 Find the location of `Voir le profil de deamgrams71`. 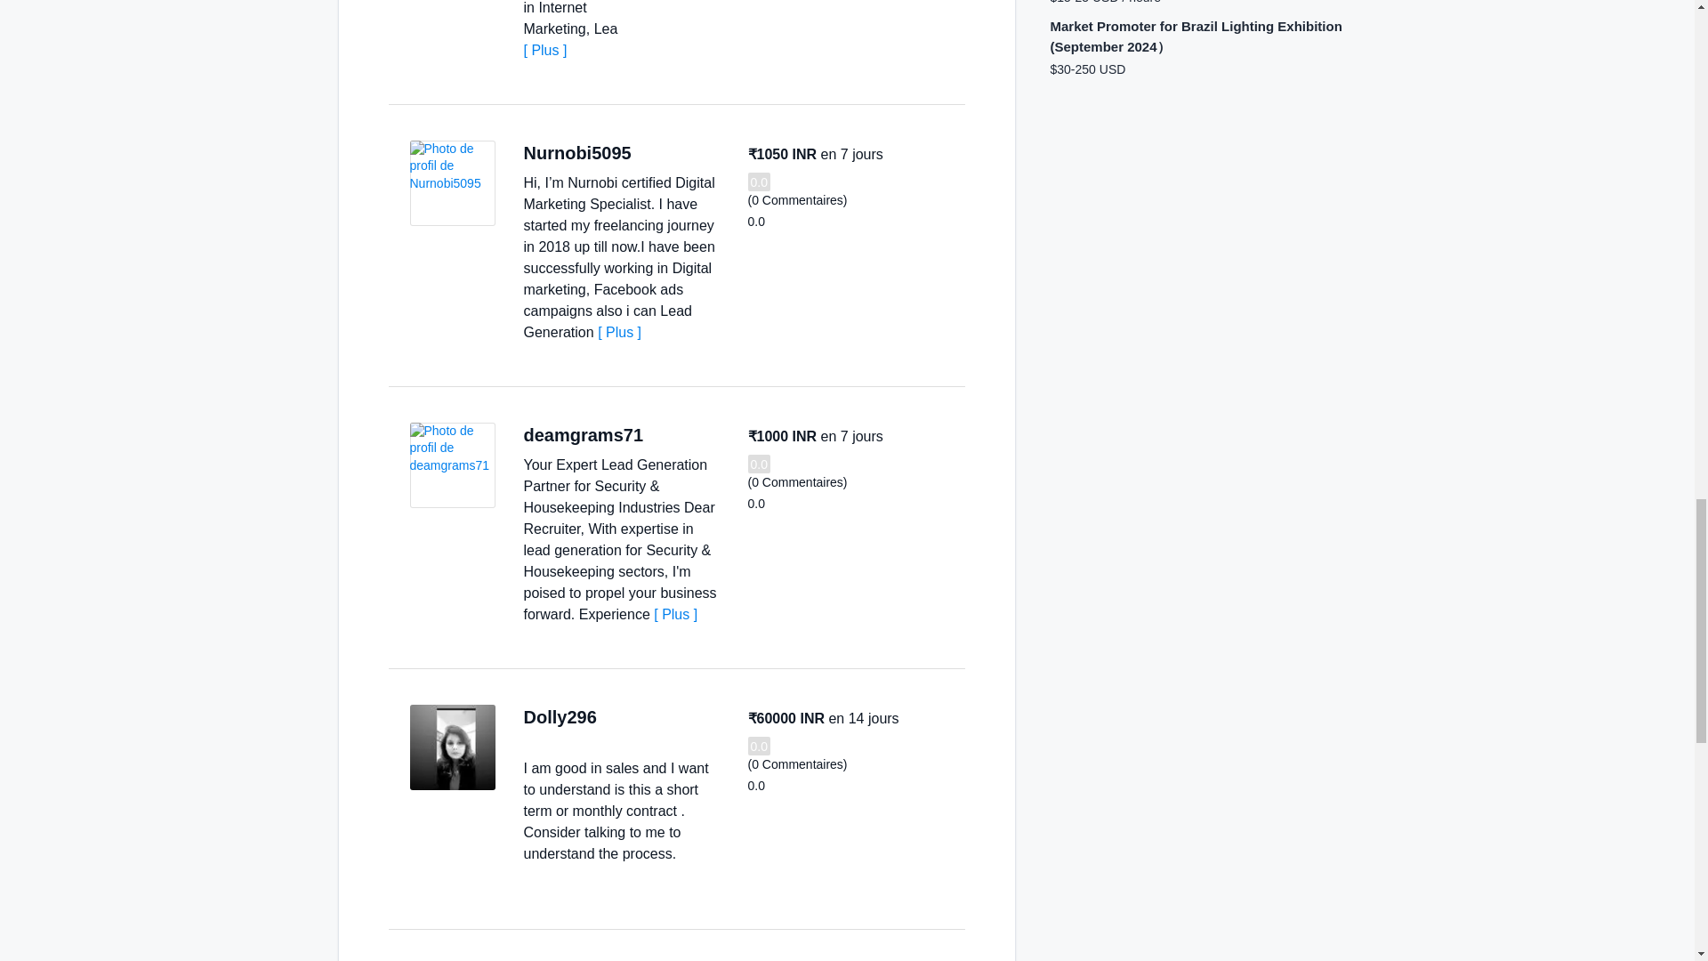

Voir le profil de deamgrams71 is located at coordinates (452, 465).